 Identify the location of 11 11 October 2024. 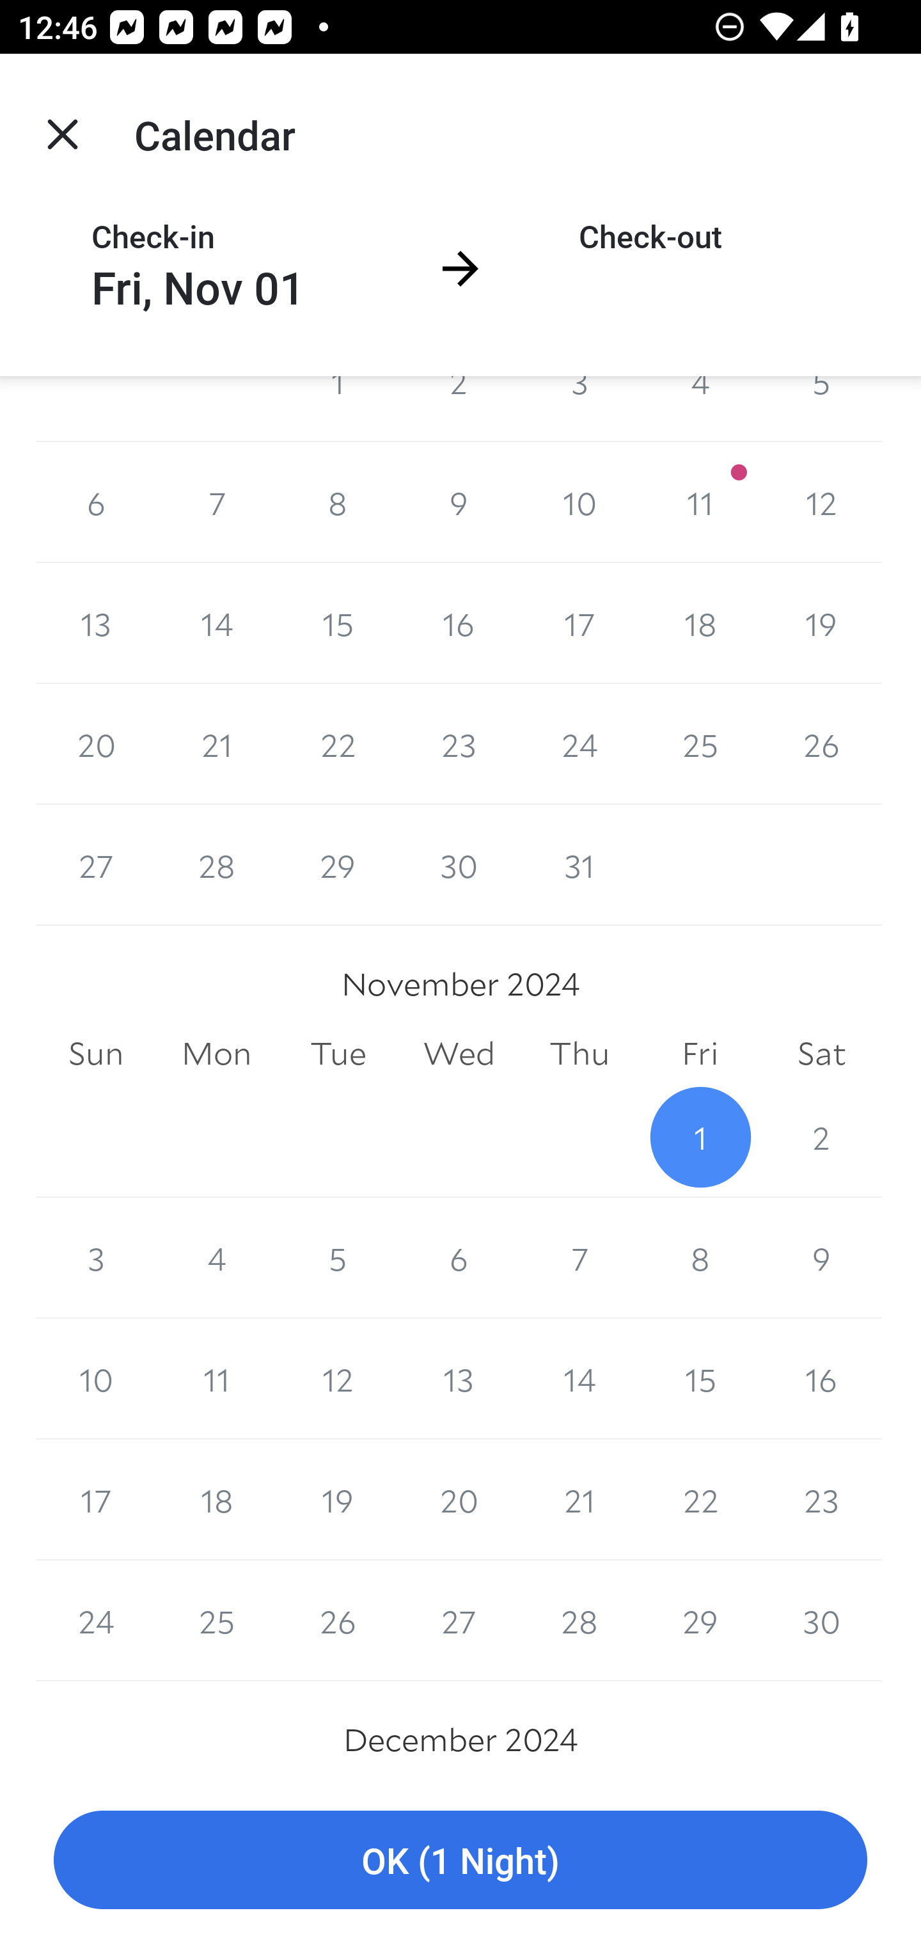
(700, 502).